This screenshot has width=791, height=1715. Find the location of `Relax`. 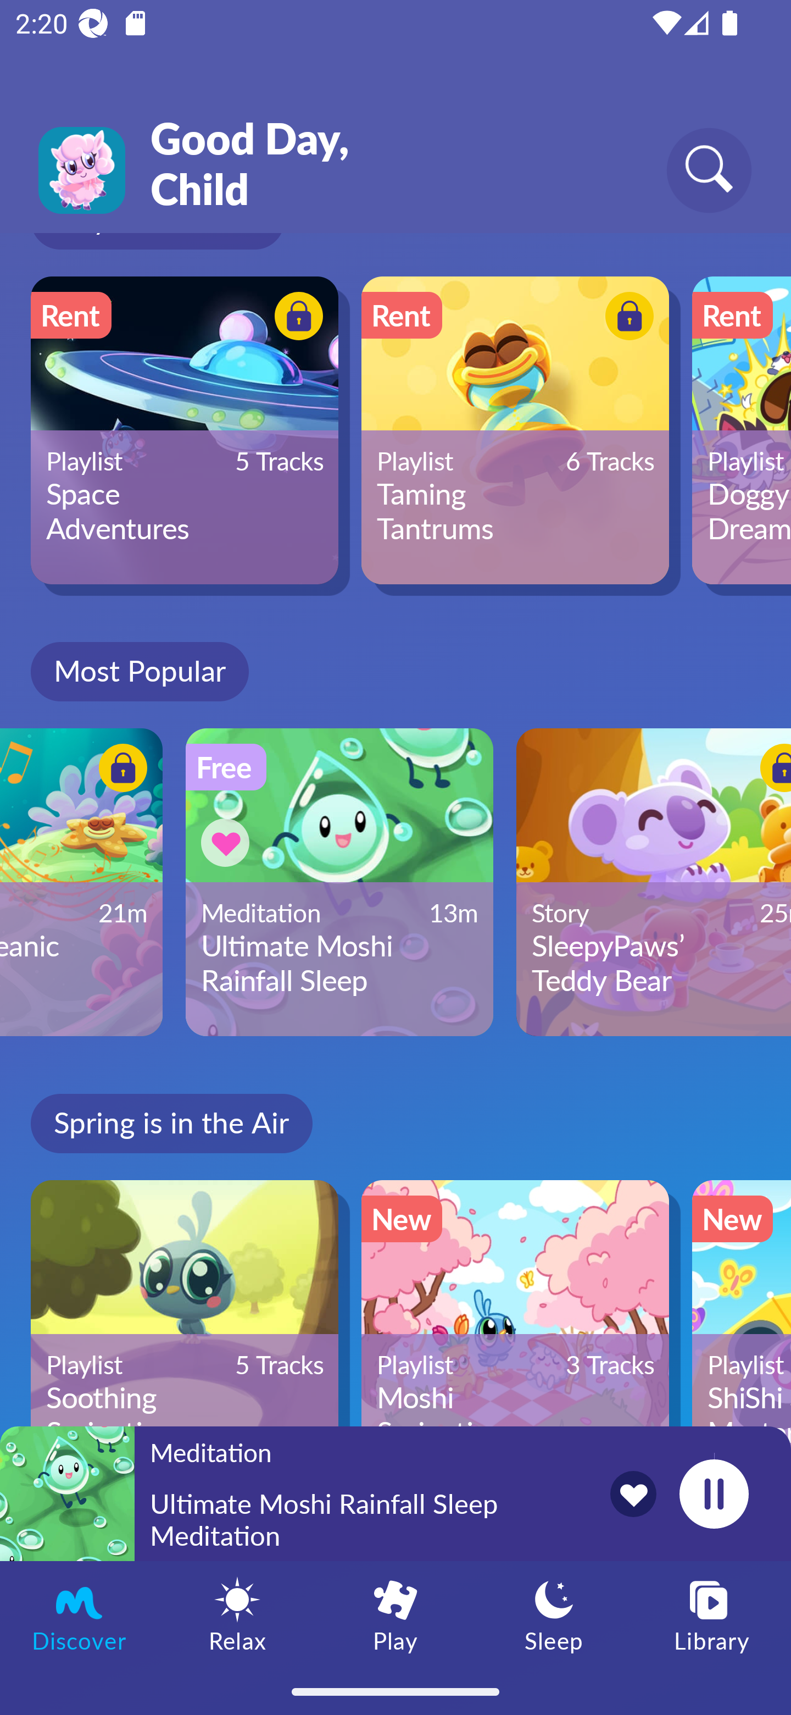

Relax is located at coordinates (237, 1614).